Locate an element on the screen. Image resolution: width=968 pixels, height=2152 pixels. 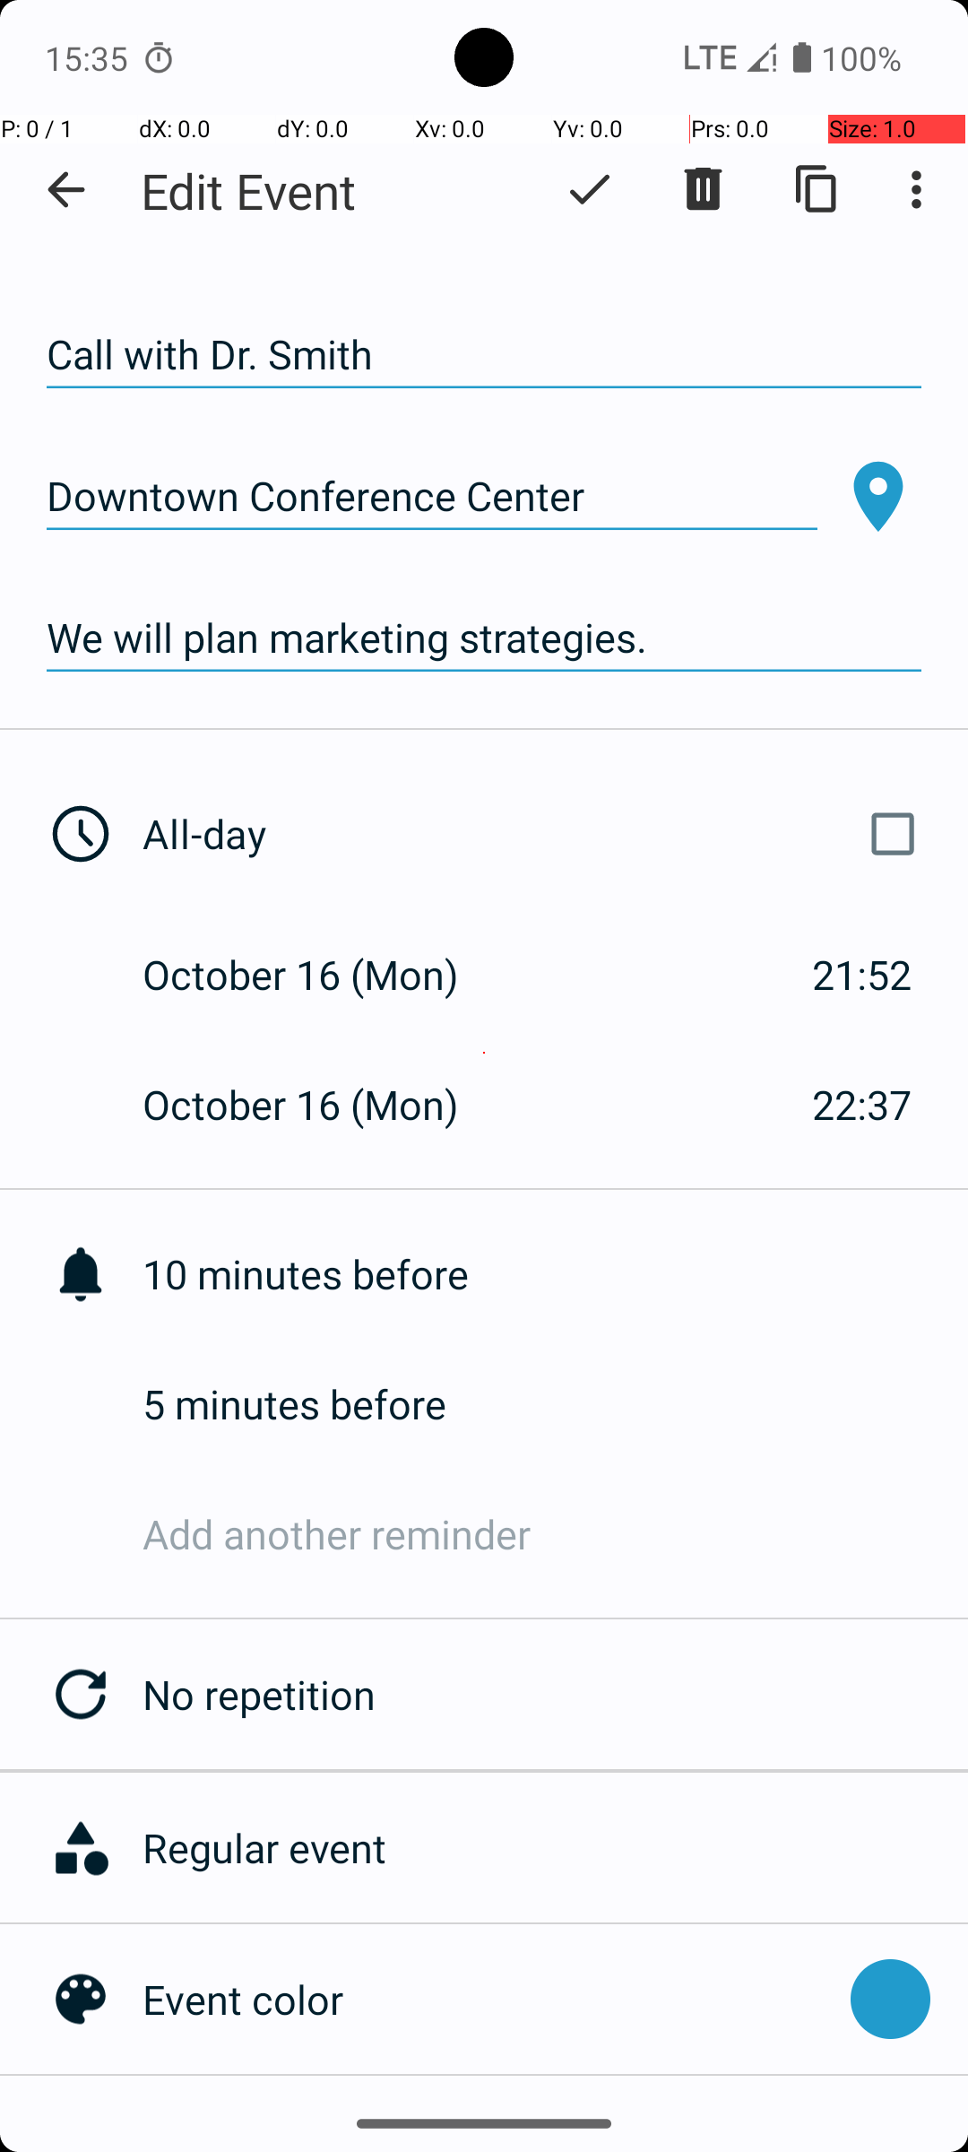
21:52 is located at coordinates (862, 974).